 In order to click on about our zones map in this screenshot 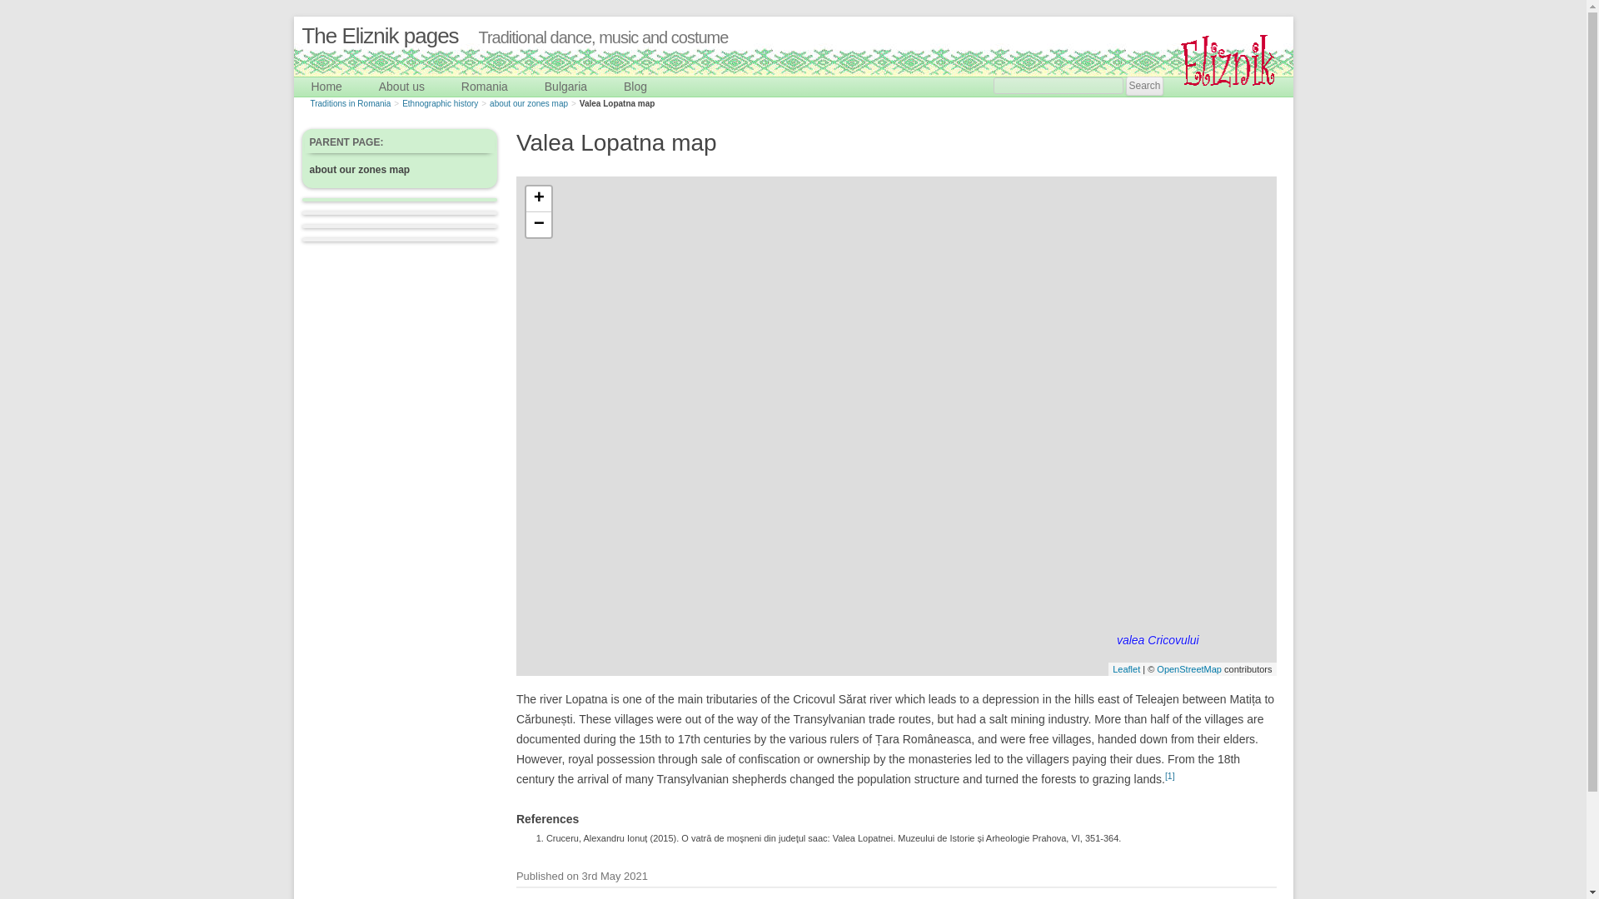, I will do `click(528, 103)`.